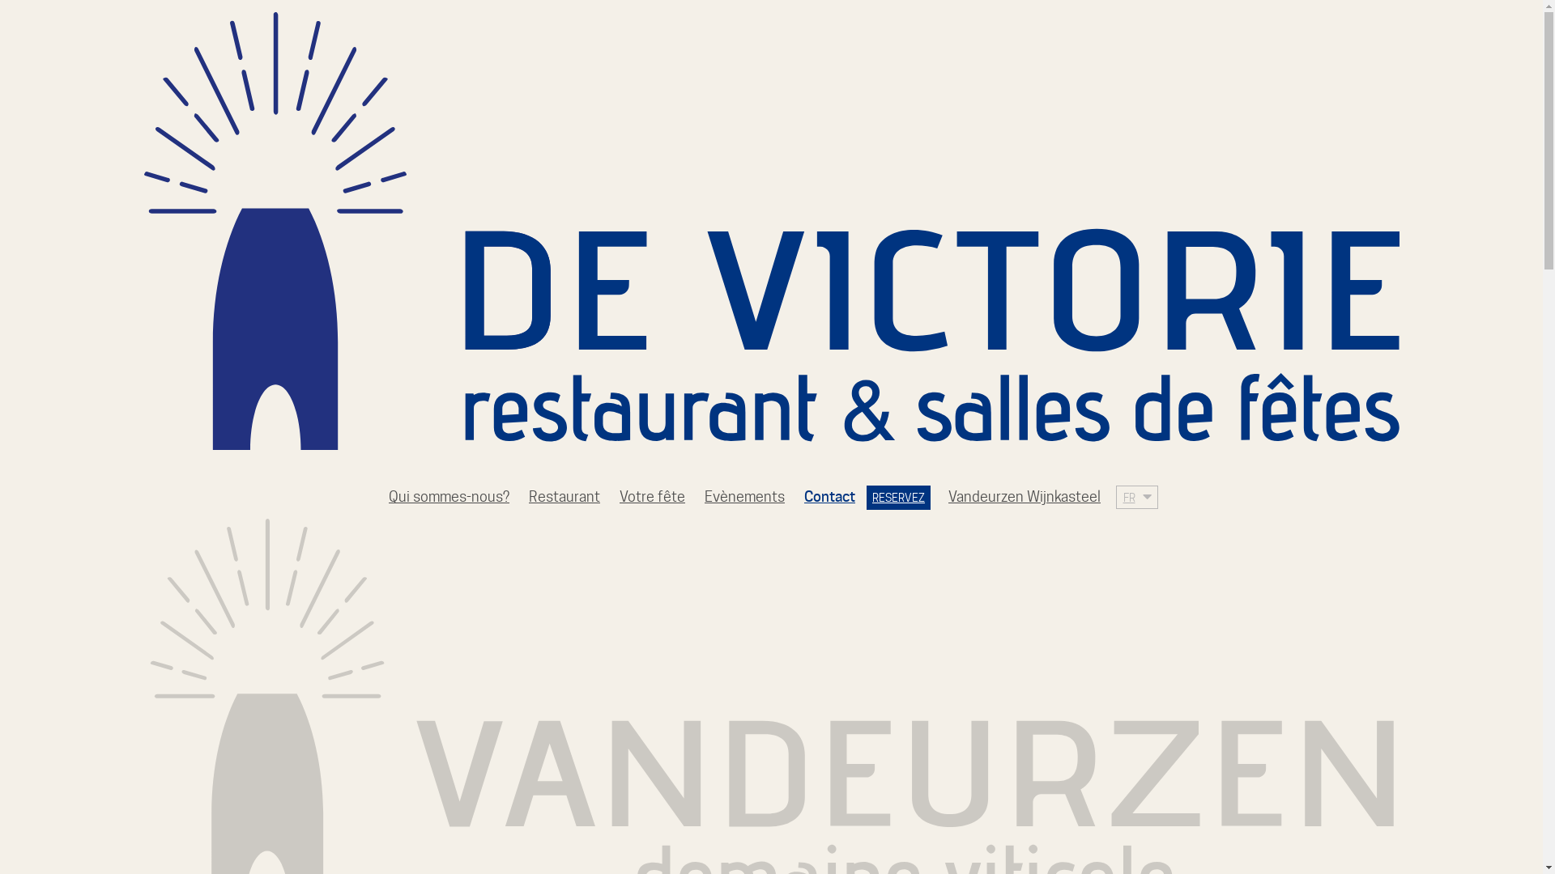 The height and width of the screenshot is (874, 1555). What do you see at coordinates (0, 0) in the screenshot?
I see `Aller au contenu principal` at bounding box center [0, 0].